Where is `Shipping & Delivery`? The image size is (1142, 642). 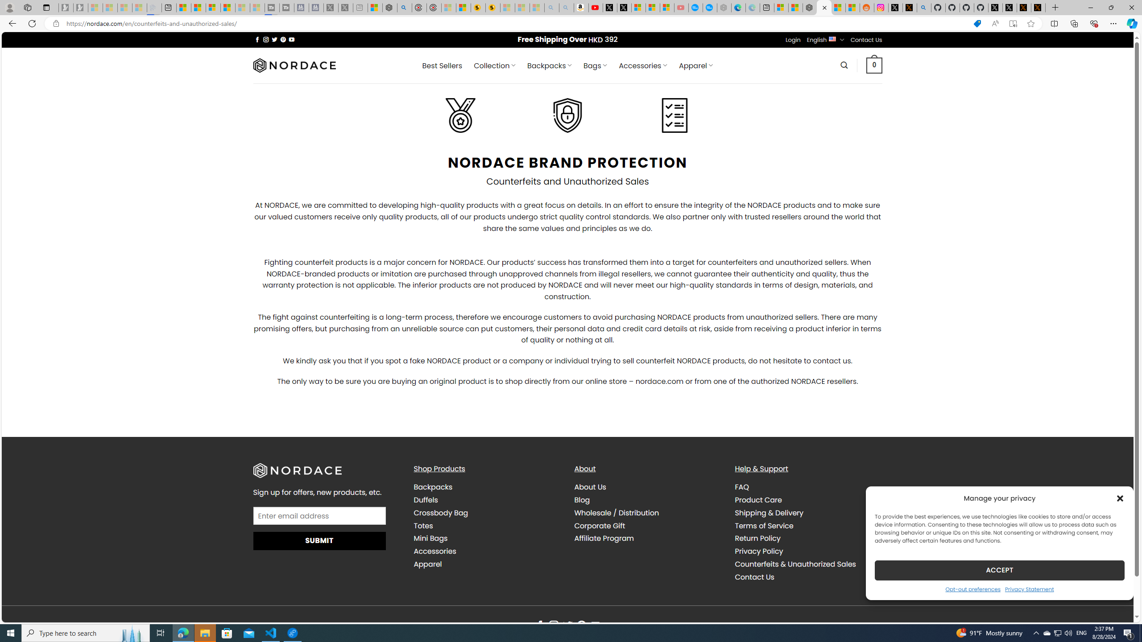
Shipping & Delivery is located at coordinates (769, 513).